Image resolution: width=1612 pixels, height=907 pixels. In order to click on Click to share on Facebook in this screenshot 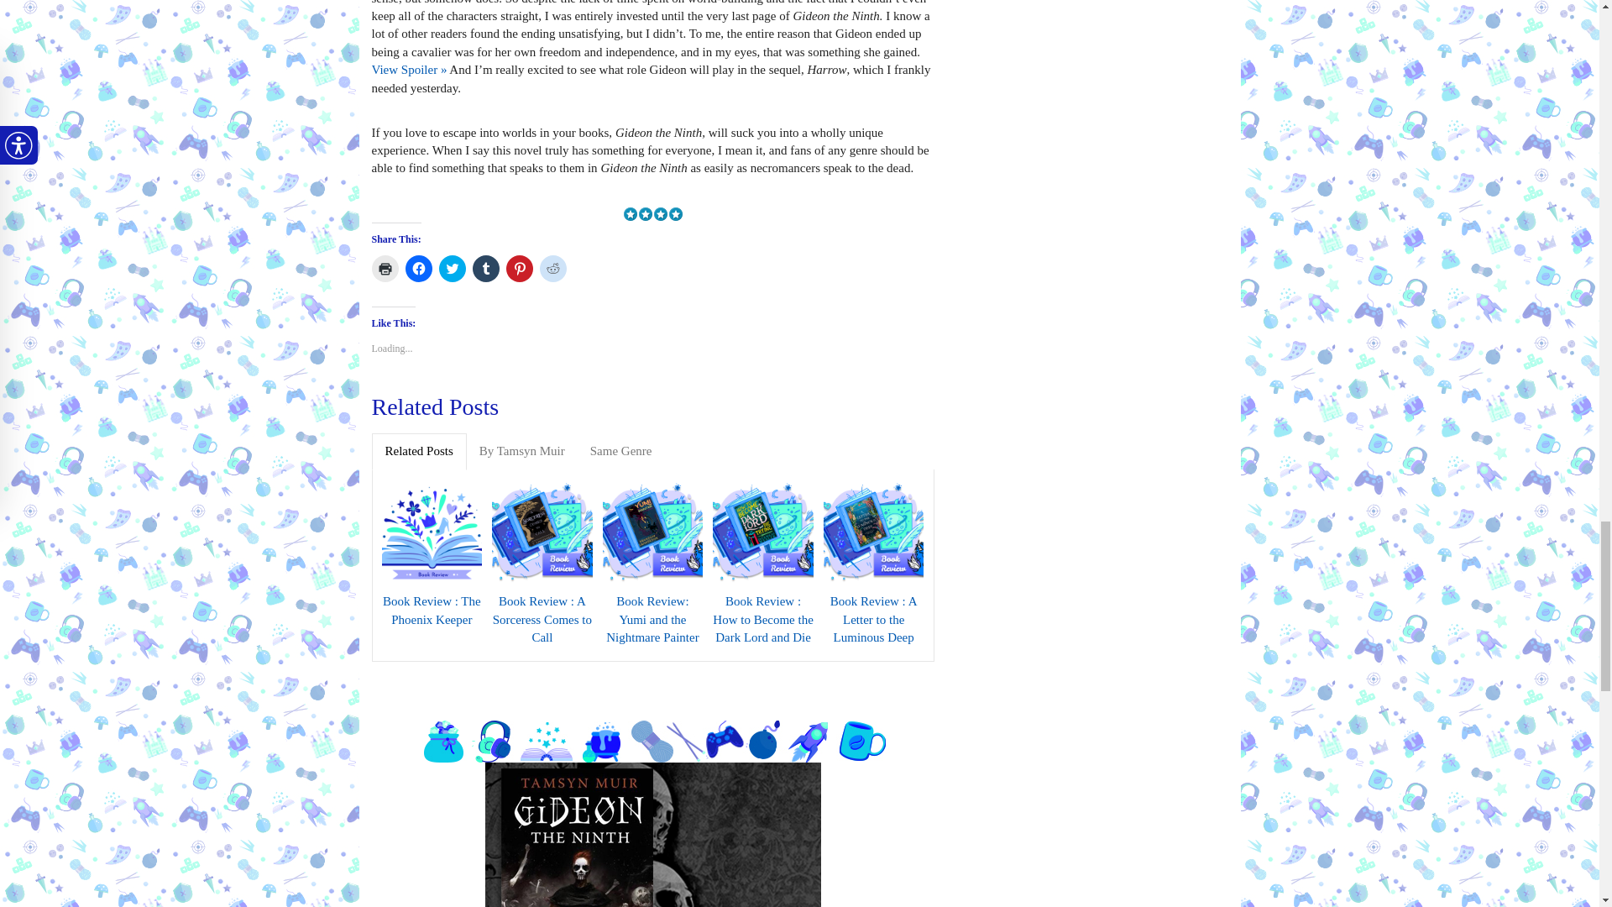, I will do `click(418, 268)`.